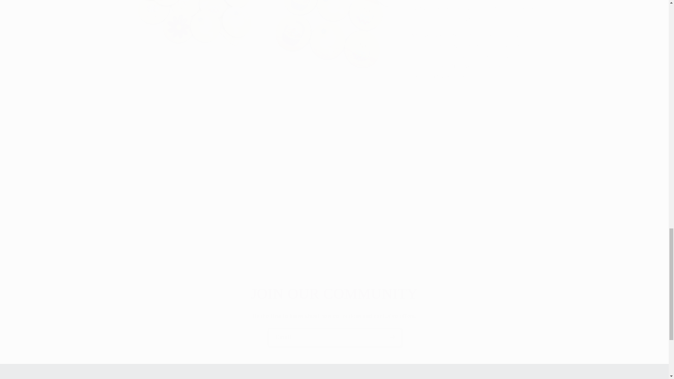 This screenshot has height=379, width=674. Describe the element at coordinates (334, 294) in the screenshot. I see `JOIN OUR COMMUNITY` at that location.